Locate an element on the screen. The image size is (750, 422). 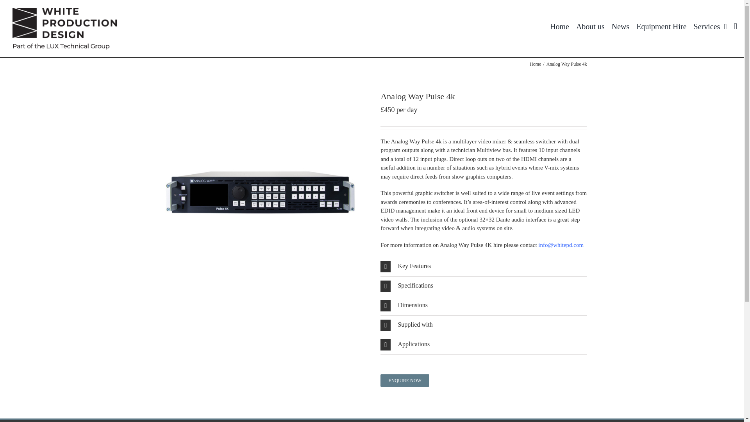
Equipment Hire is located at coordinates (664, 27).